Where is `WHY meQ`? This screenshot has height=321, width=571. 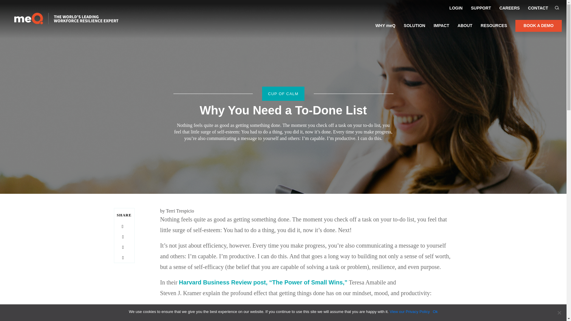
WHY meQ is located at coordinates (385, 29).